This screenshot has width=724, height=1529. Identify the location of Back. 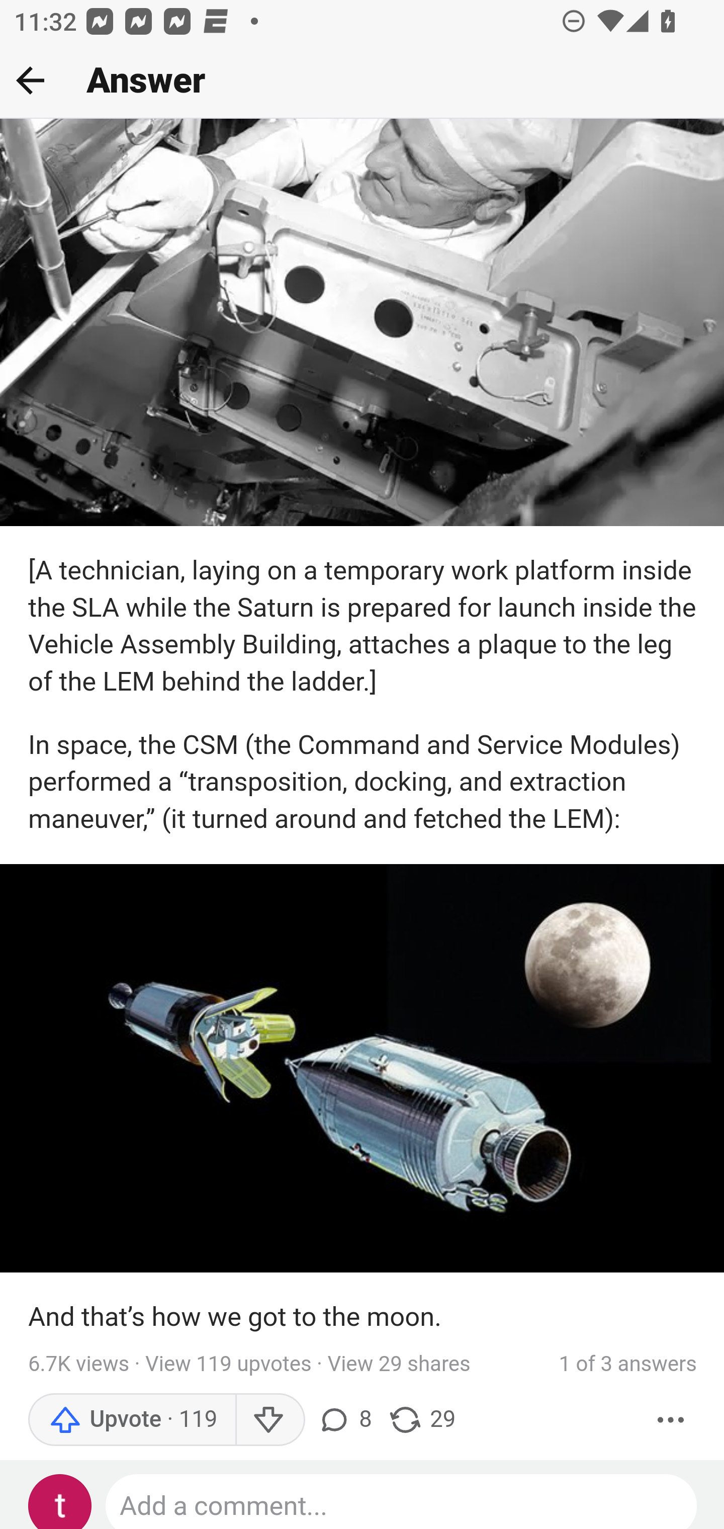
(30, 80).